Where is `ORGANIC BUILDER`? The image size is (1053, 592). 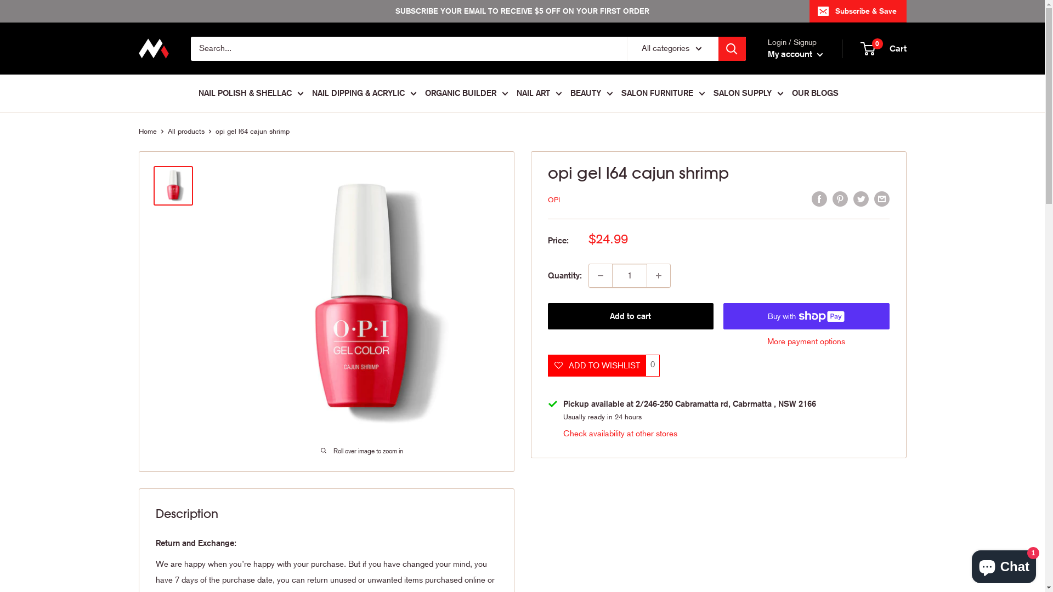 ORGANIC BUILDER is located at coordinates (466, 93).